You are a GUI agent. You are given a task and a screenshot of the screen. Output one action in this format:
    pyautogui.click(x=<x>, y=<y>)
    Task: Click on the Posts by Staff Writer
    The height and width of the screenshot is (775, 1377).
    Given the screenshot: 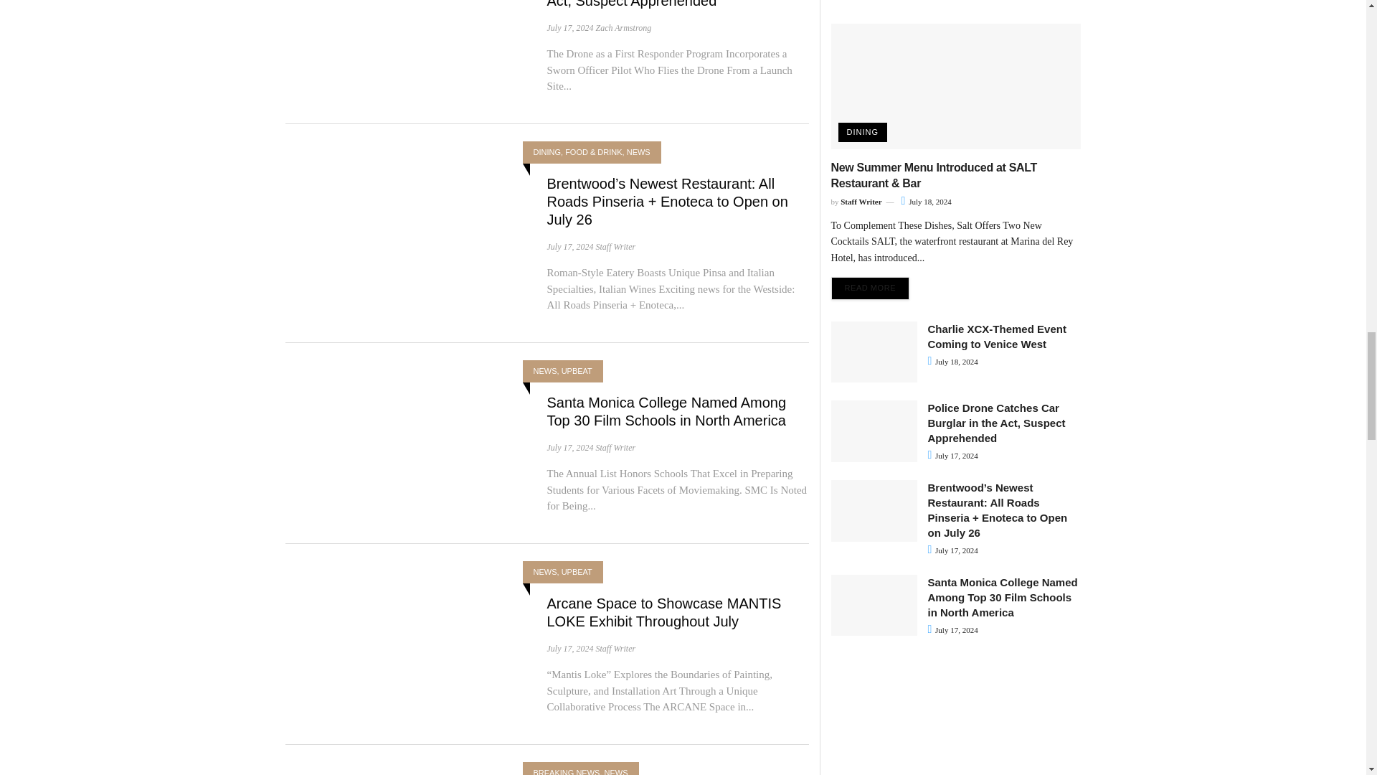 What is the action you would take?
    pyautogui.click(x=615, y=247)
    